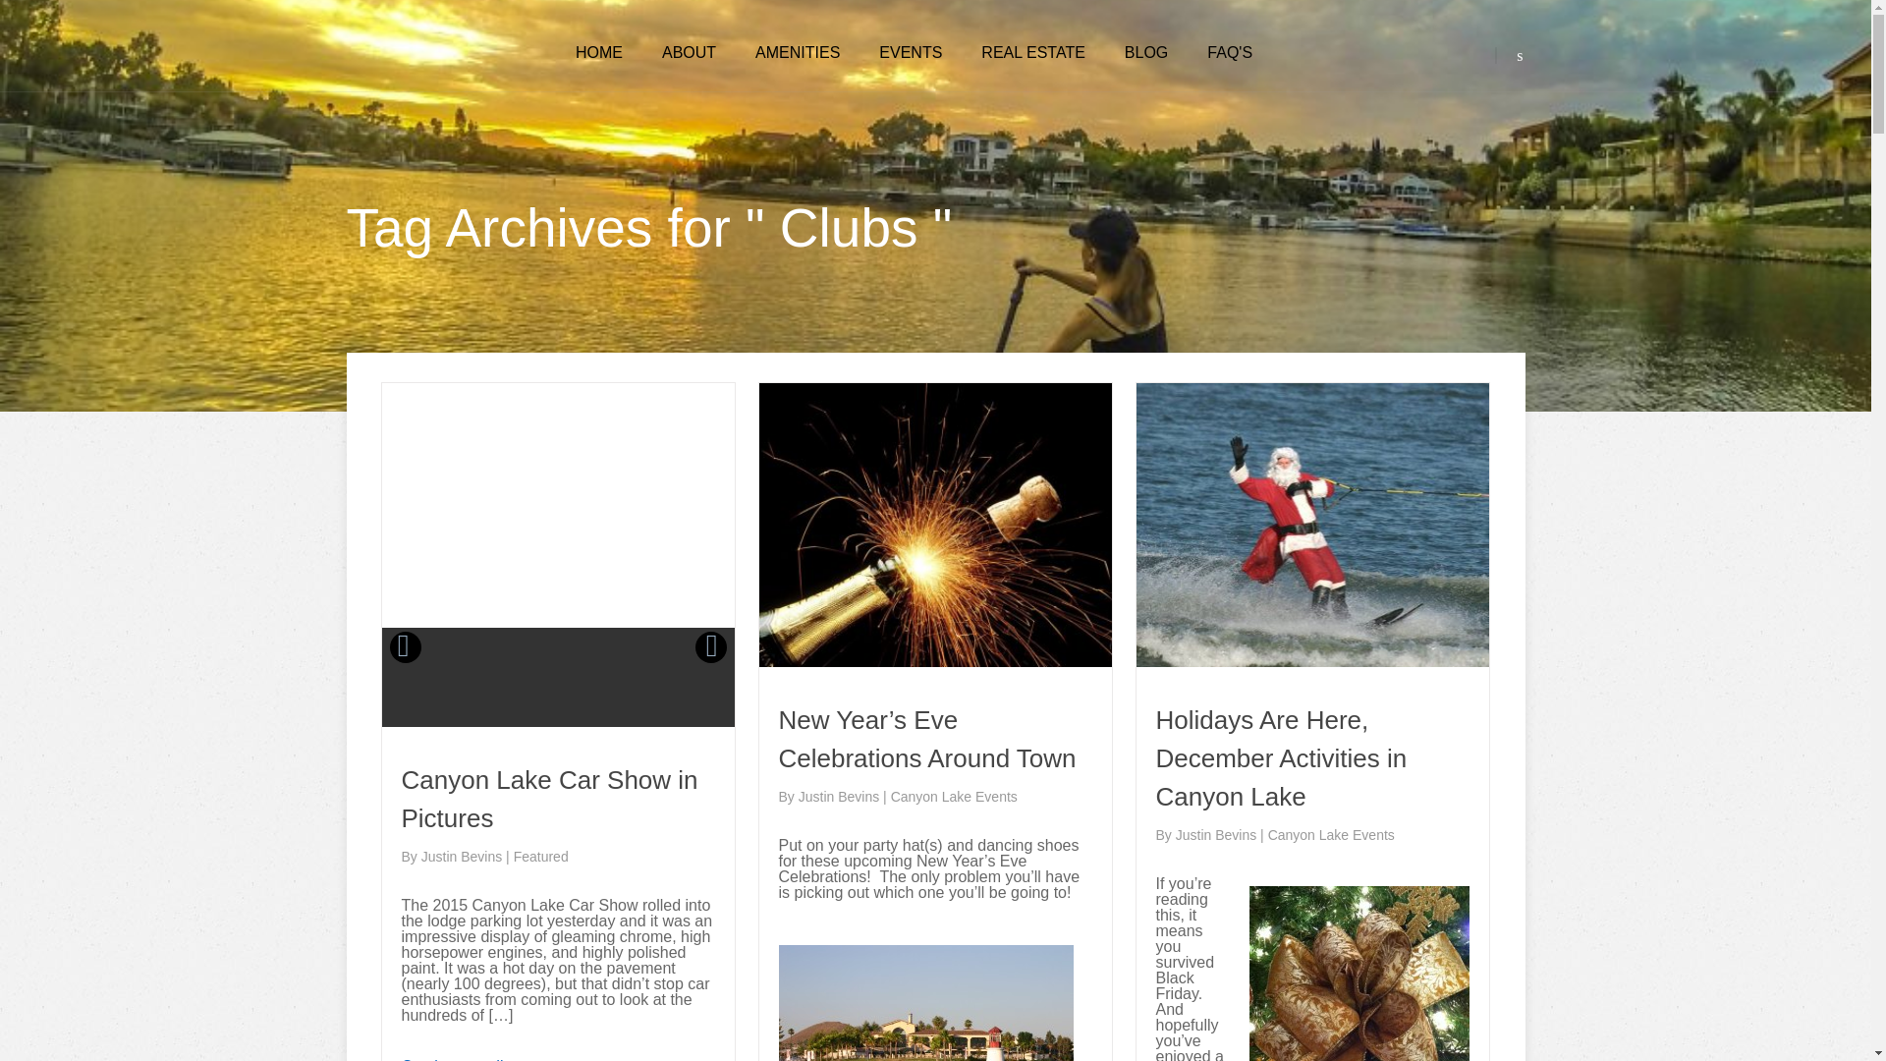 The image size is (1886, 1061). What do you see at coordinates (540, 857) in the screenshot?
I see `Featured` at bounding box center [540, 857].